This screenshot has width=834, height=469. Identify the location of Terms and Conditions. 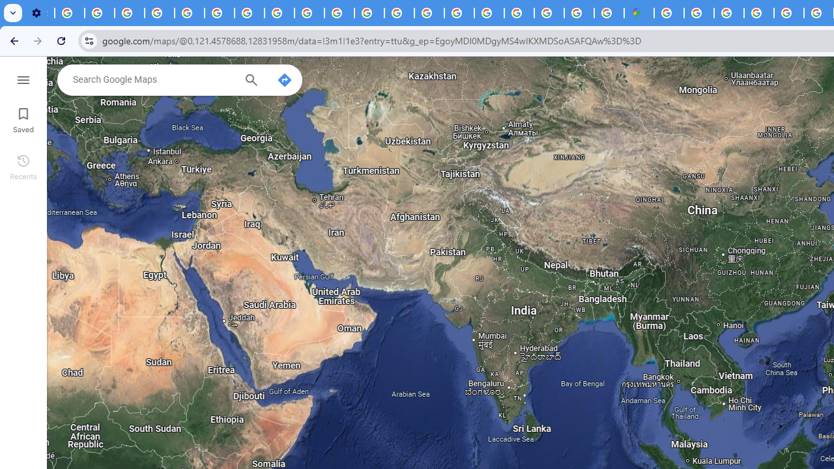
(788, 13).